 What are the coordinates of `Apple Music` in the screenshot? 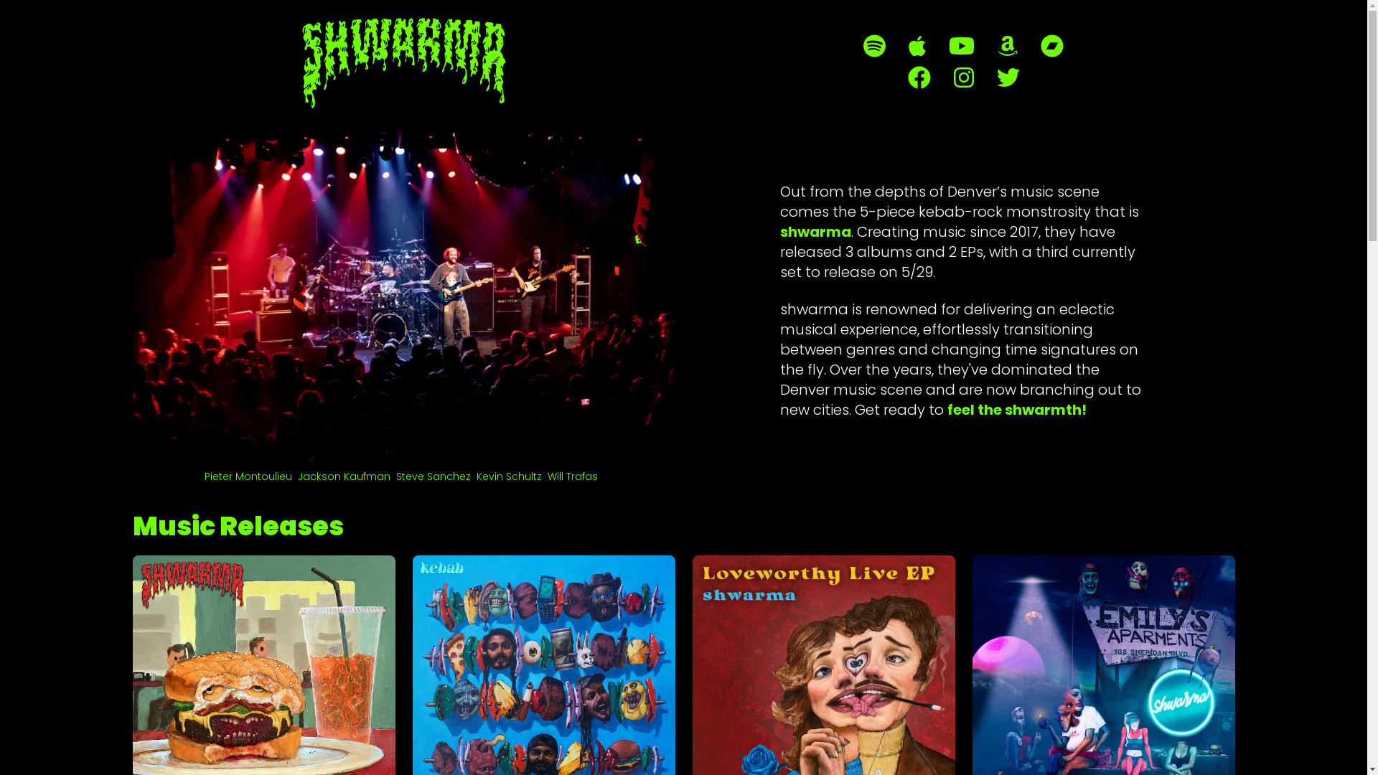 It's located at (917, 46).